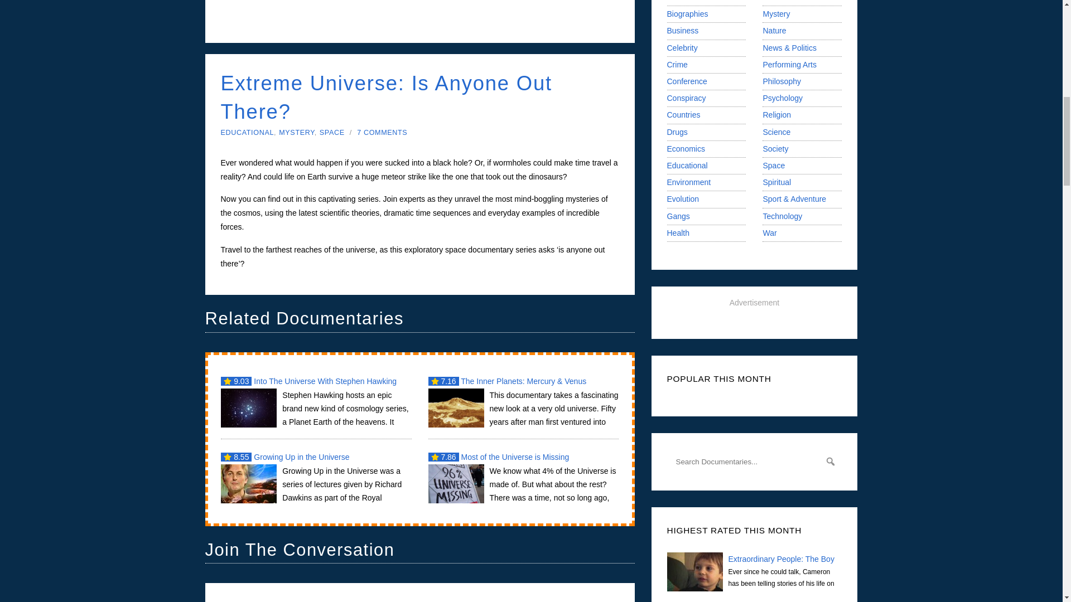  What do you see at coordinates (247, 133) in the screenshot?
I see `EDUCATIONAL` at bounding box center [247, 133].